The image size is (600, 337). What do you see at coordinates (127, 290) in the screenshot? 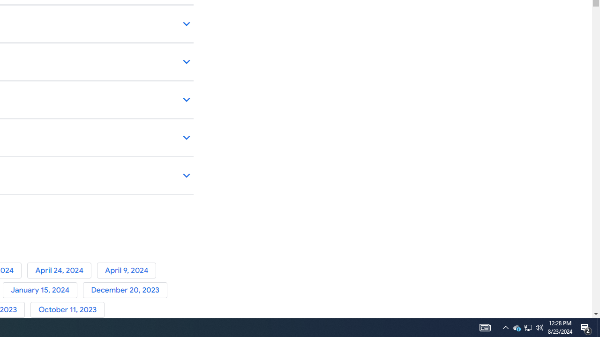
I see `December 20, 2023` at bounding box center [127, 290].